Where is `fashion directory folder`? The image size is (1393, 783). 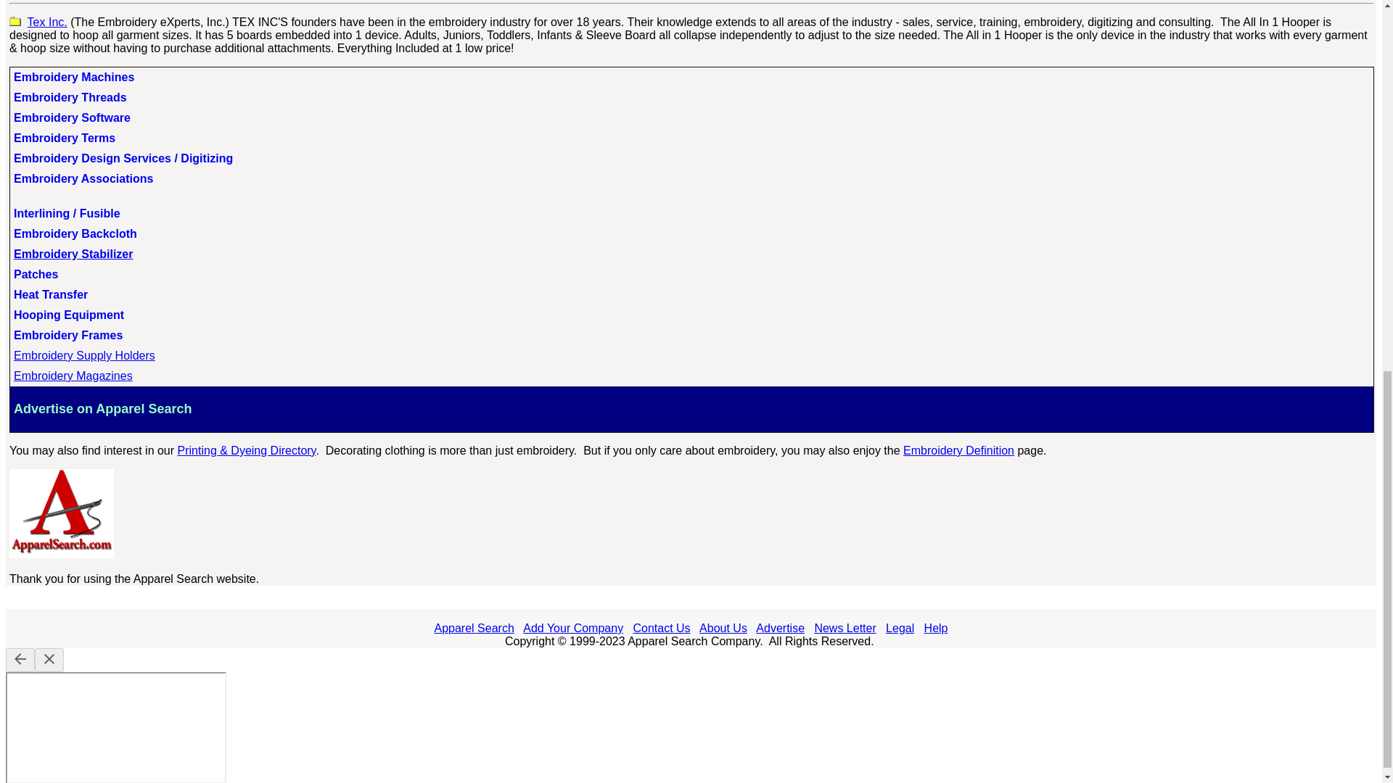 fashion directory folder is located at coordinates (15, 20).